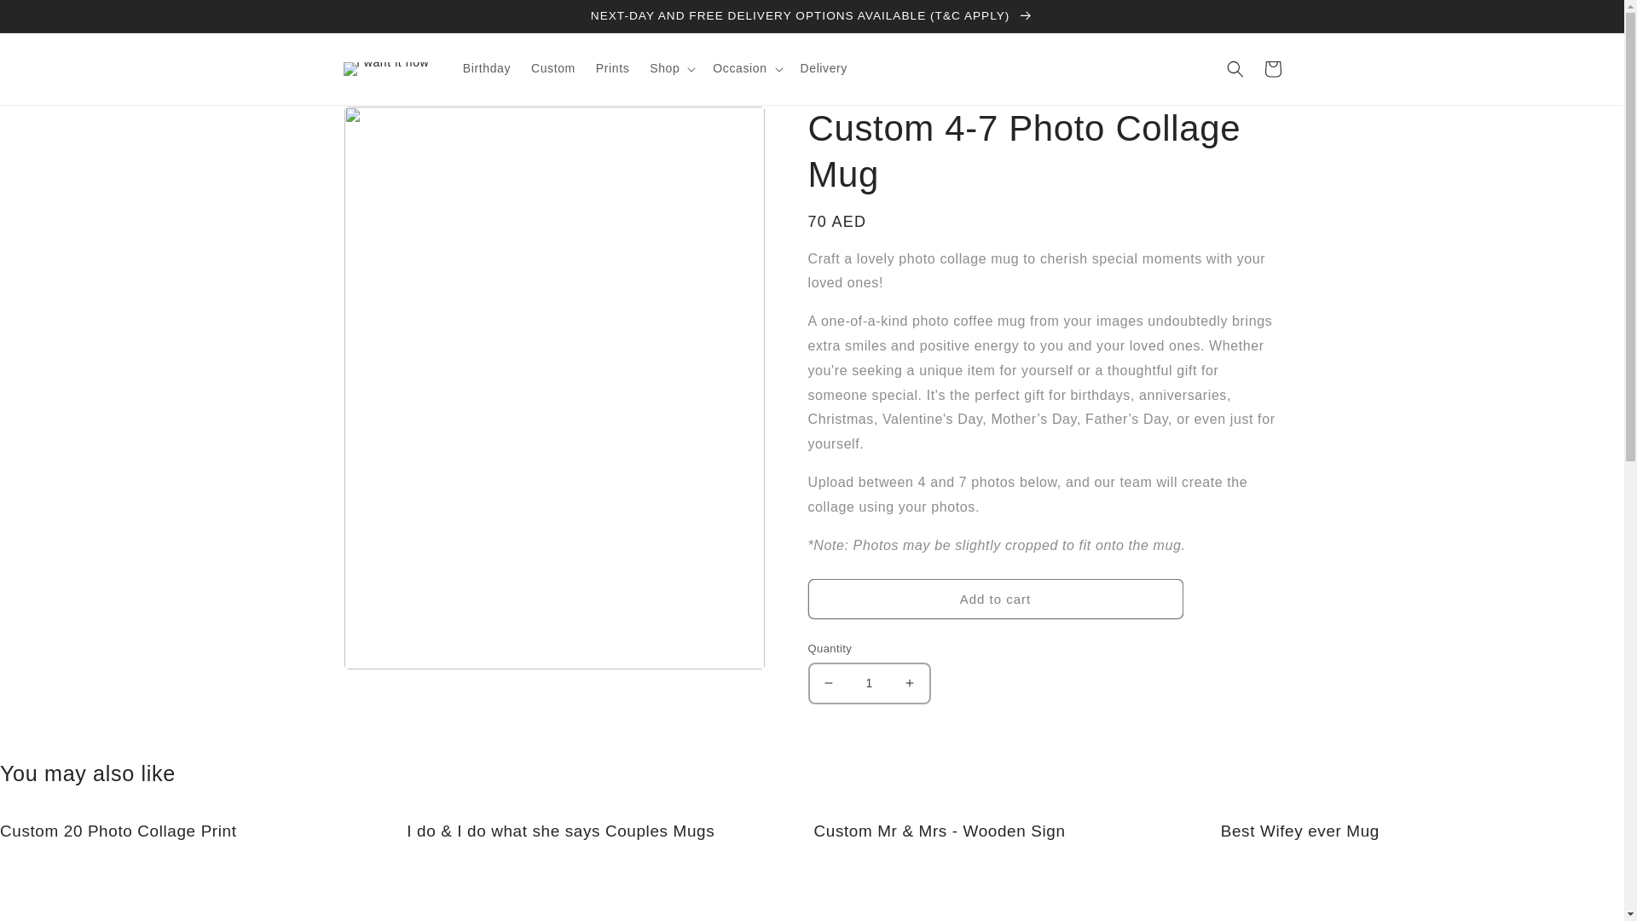 The height and width of the screenshot is (921, 1637). Describe the element at coordinates (552, 68) in the screenshot. I see `Custom` at that location.